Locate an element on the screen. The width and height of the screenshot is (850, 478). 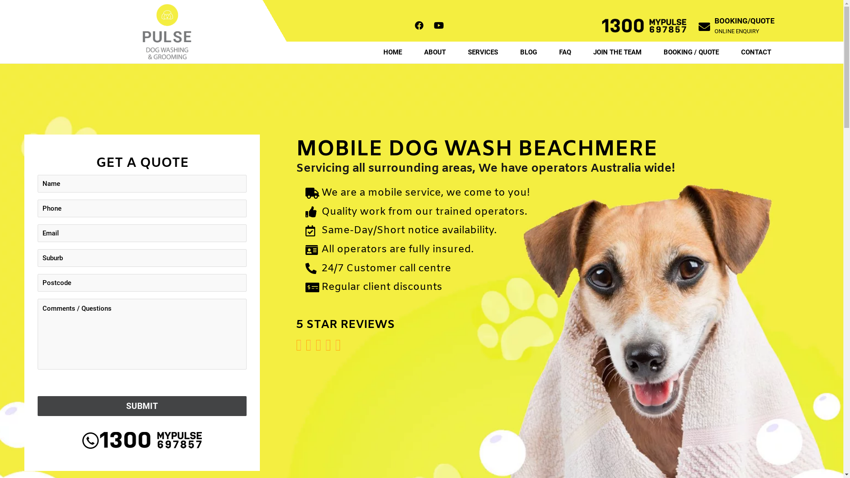
Submit is located at coordinates (142, 406).